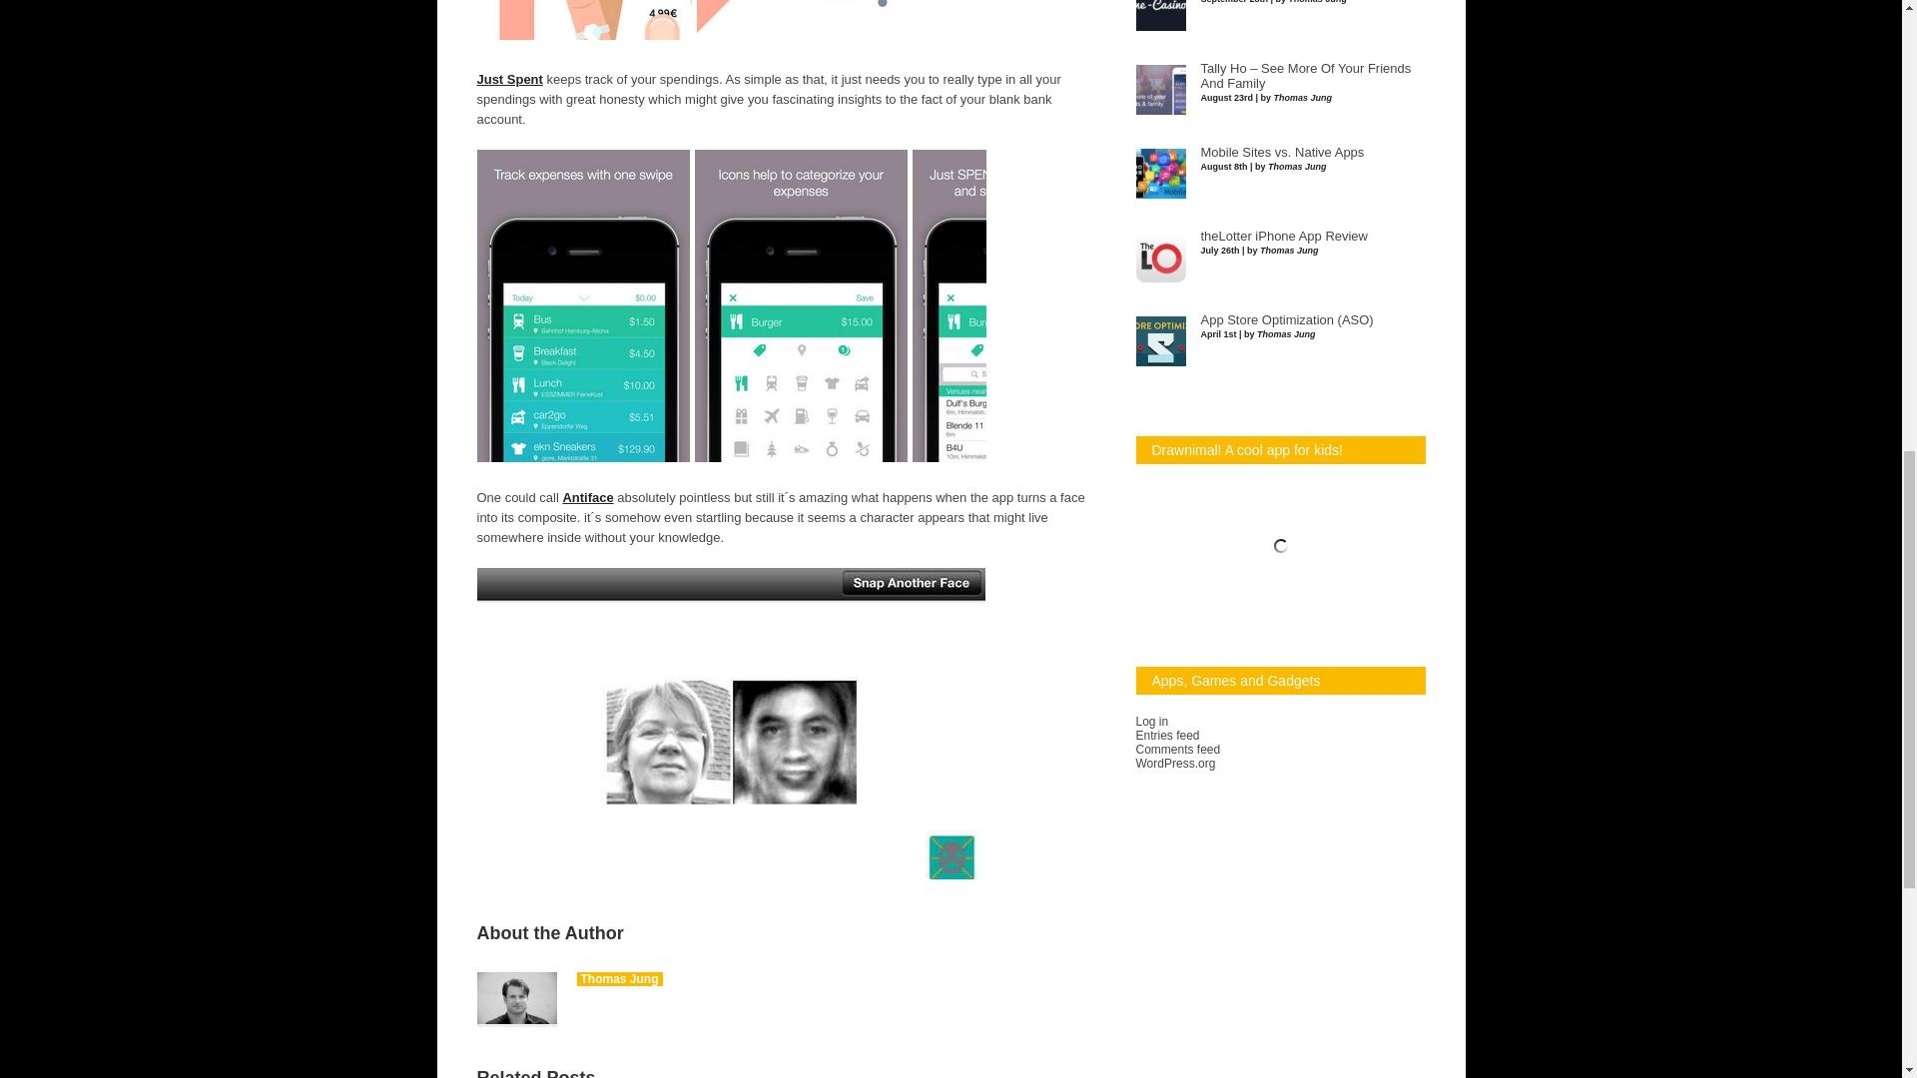 The height and width of the screenshot is (1078, 1917). Describe the element at coordinates (509, 80) in the screenshot. I see `Just Spent` at that location.